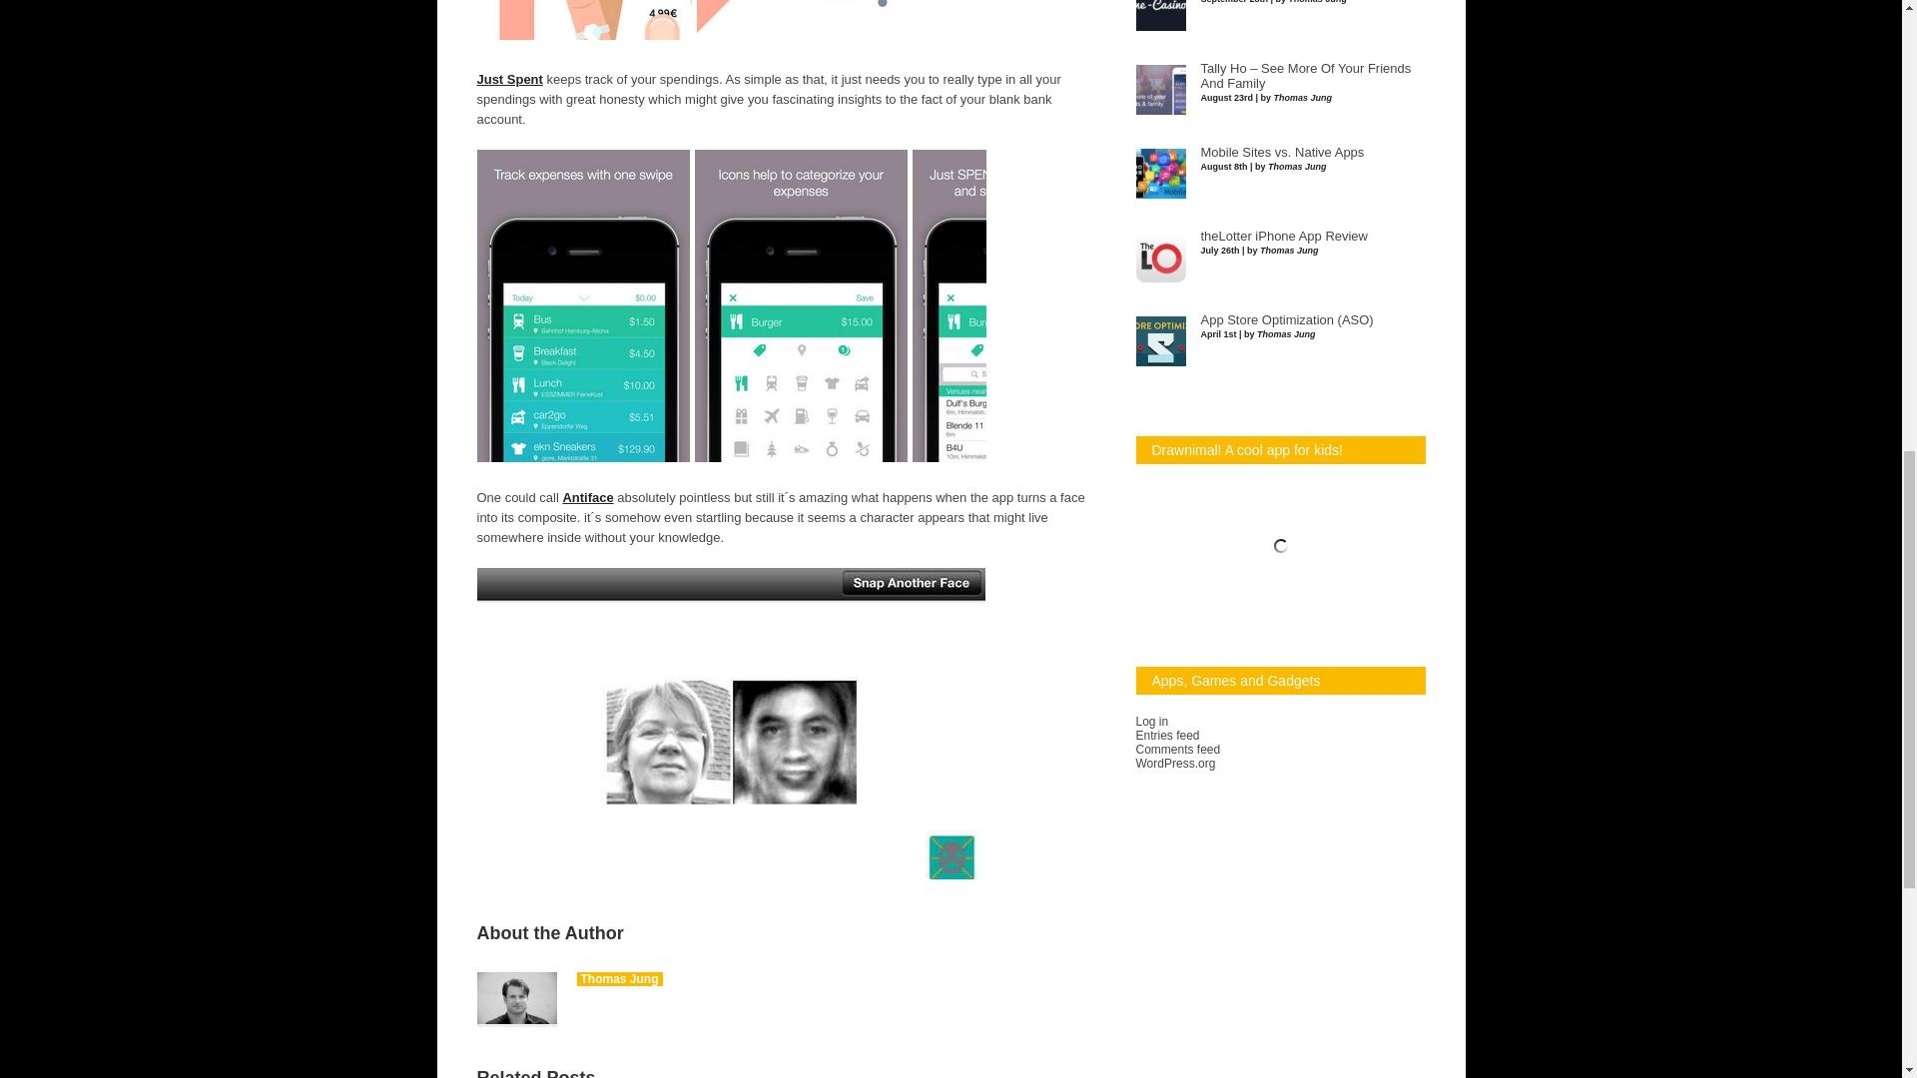 The height and width of the screenshot is (1078, 1917). Describe the element at coordinates (509, 80) in the screenshot. I see `Just Spent` at that location.